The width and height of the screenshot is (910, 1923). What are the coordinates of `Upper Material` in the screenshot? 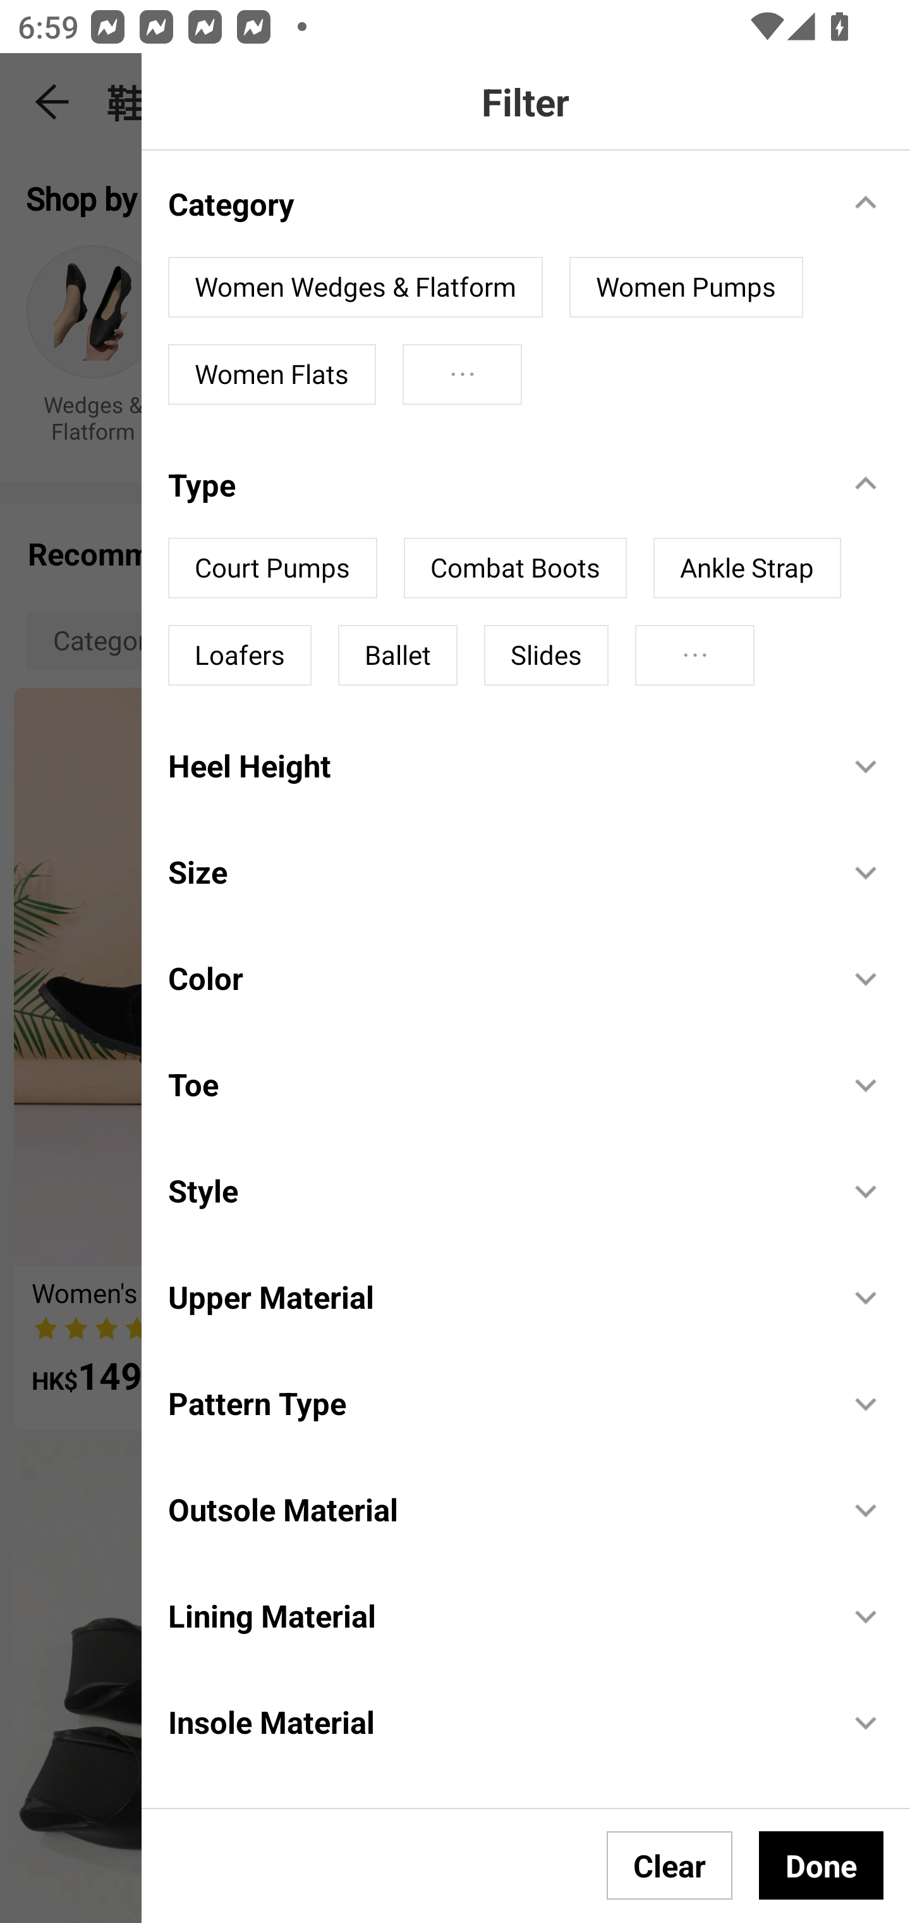 It's located at (495, 1297).